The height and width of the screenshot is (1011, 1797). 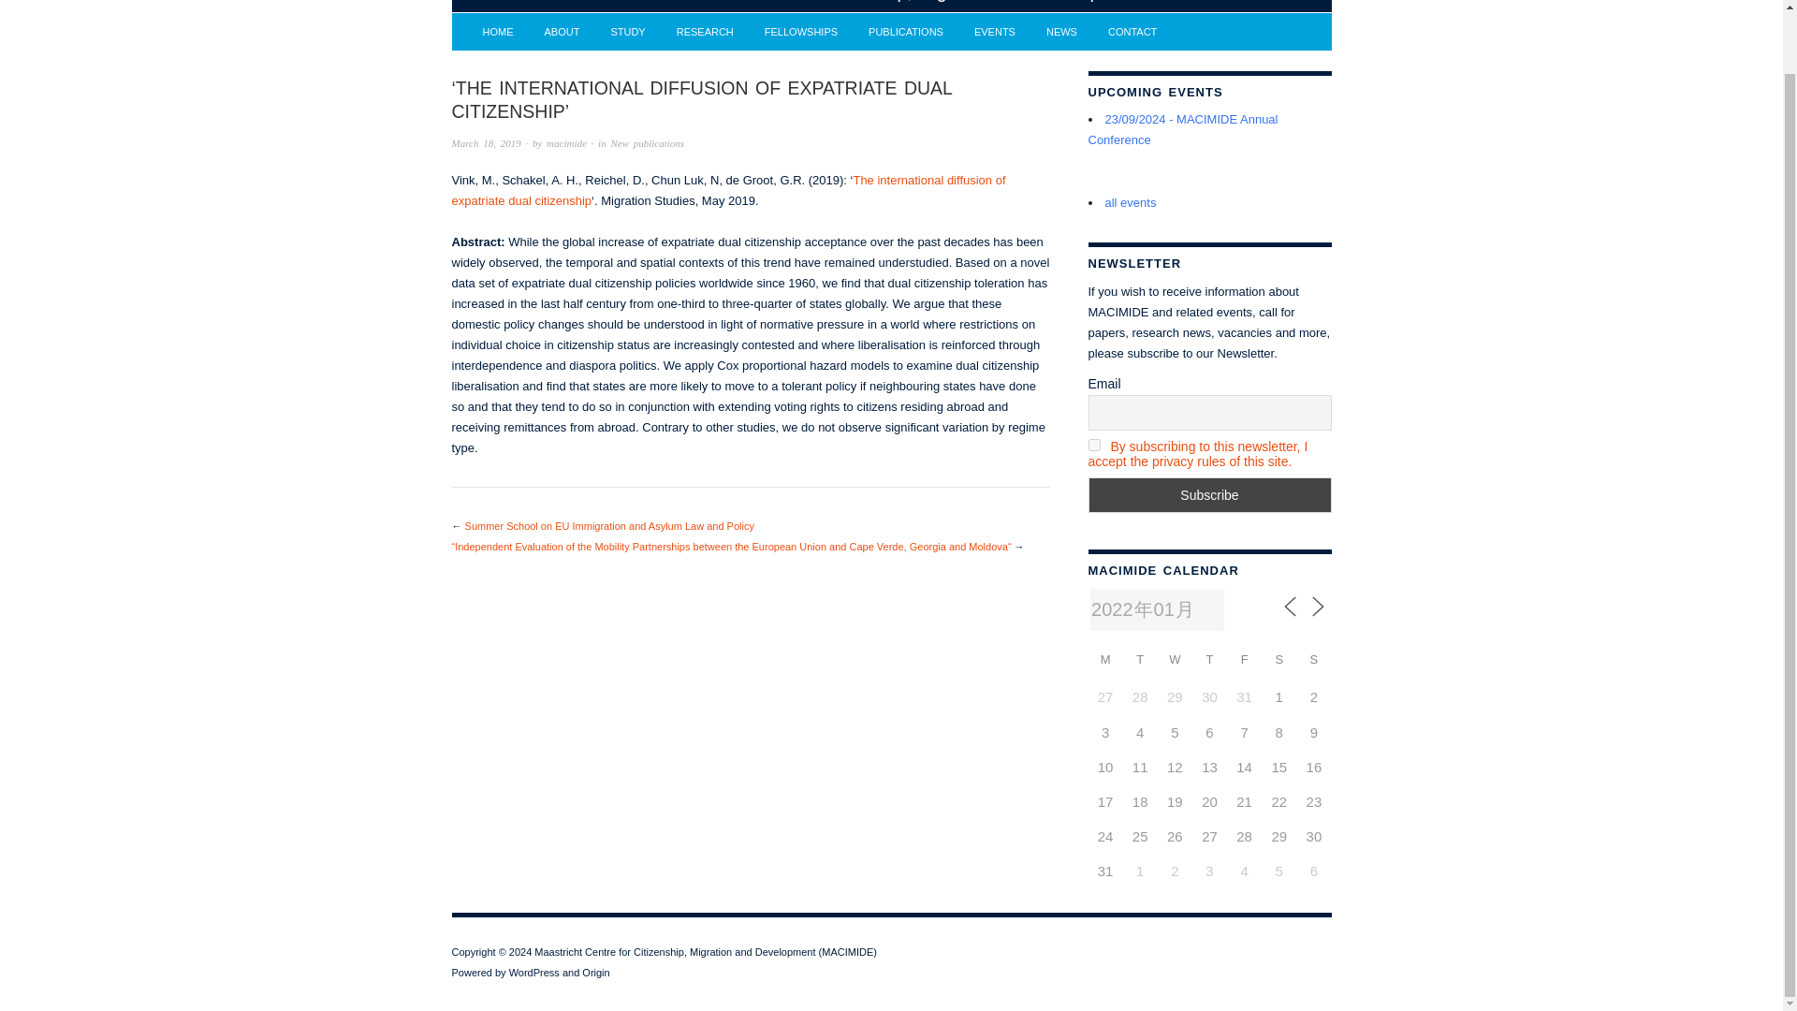 I want to click on HOME, so click(x=498, y=32).